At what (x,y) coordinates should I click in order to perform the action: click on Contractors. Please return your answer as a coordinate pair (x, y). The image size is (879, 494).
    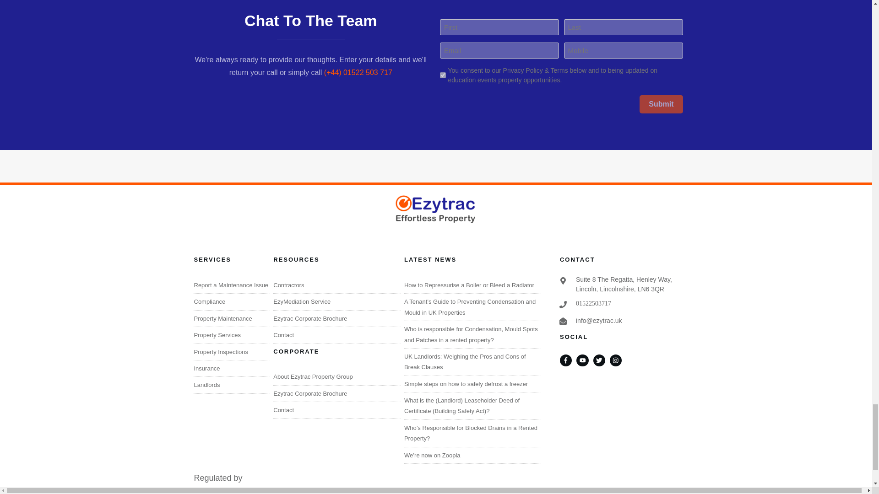
    Looking at the image, I should click on (288, 285).